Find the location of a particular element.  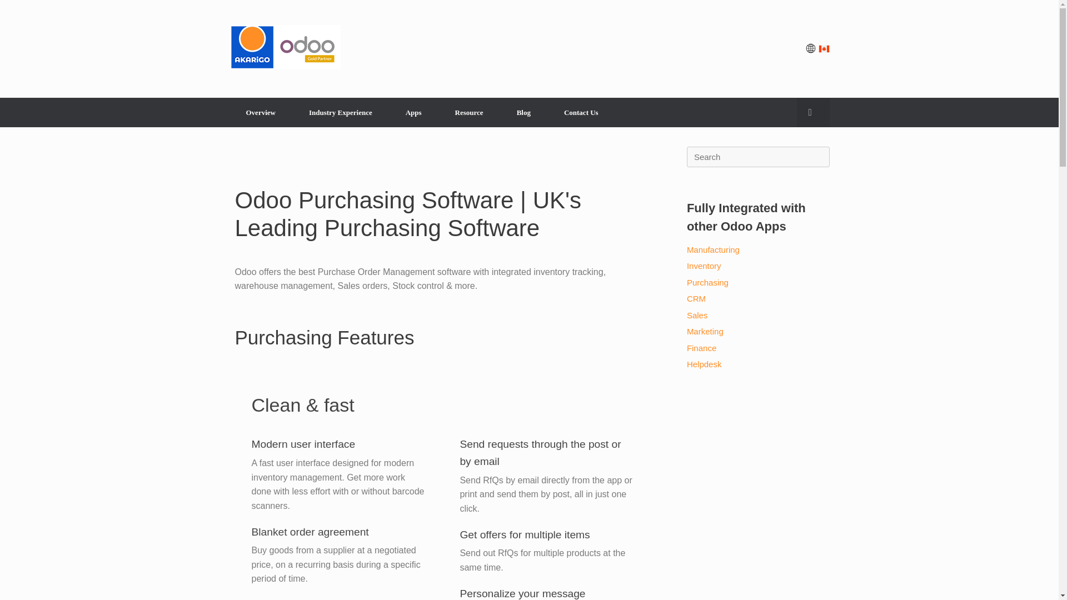

Resource is located at coordinates (469, 112).